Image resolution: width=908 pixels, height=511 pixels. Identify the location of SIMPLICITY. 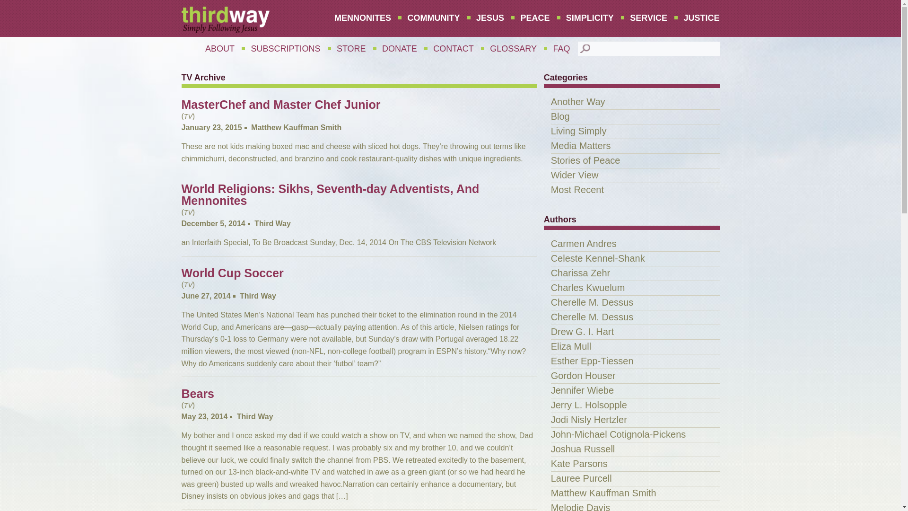
(590, 18).